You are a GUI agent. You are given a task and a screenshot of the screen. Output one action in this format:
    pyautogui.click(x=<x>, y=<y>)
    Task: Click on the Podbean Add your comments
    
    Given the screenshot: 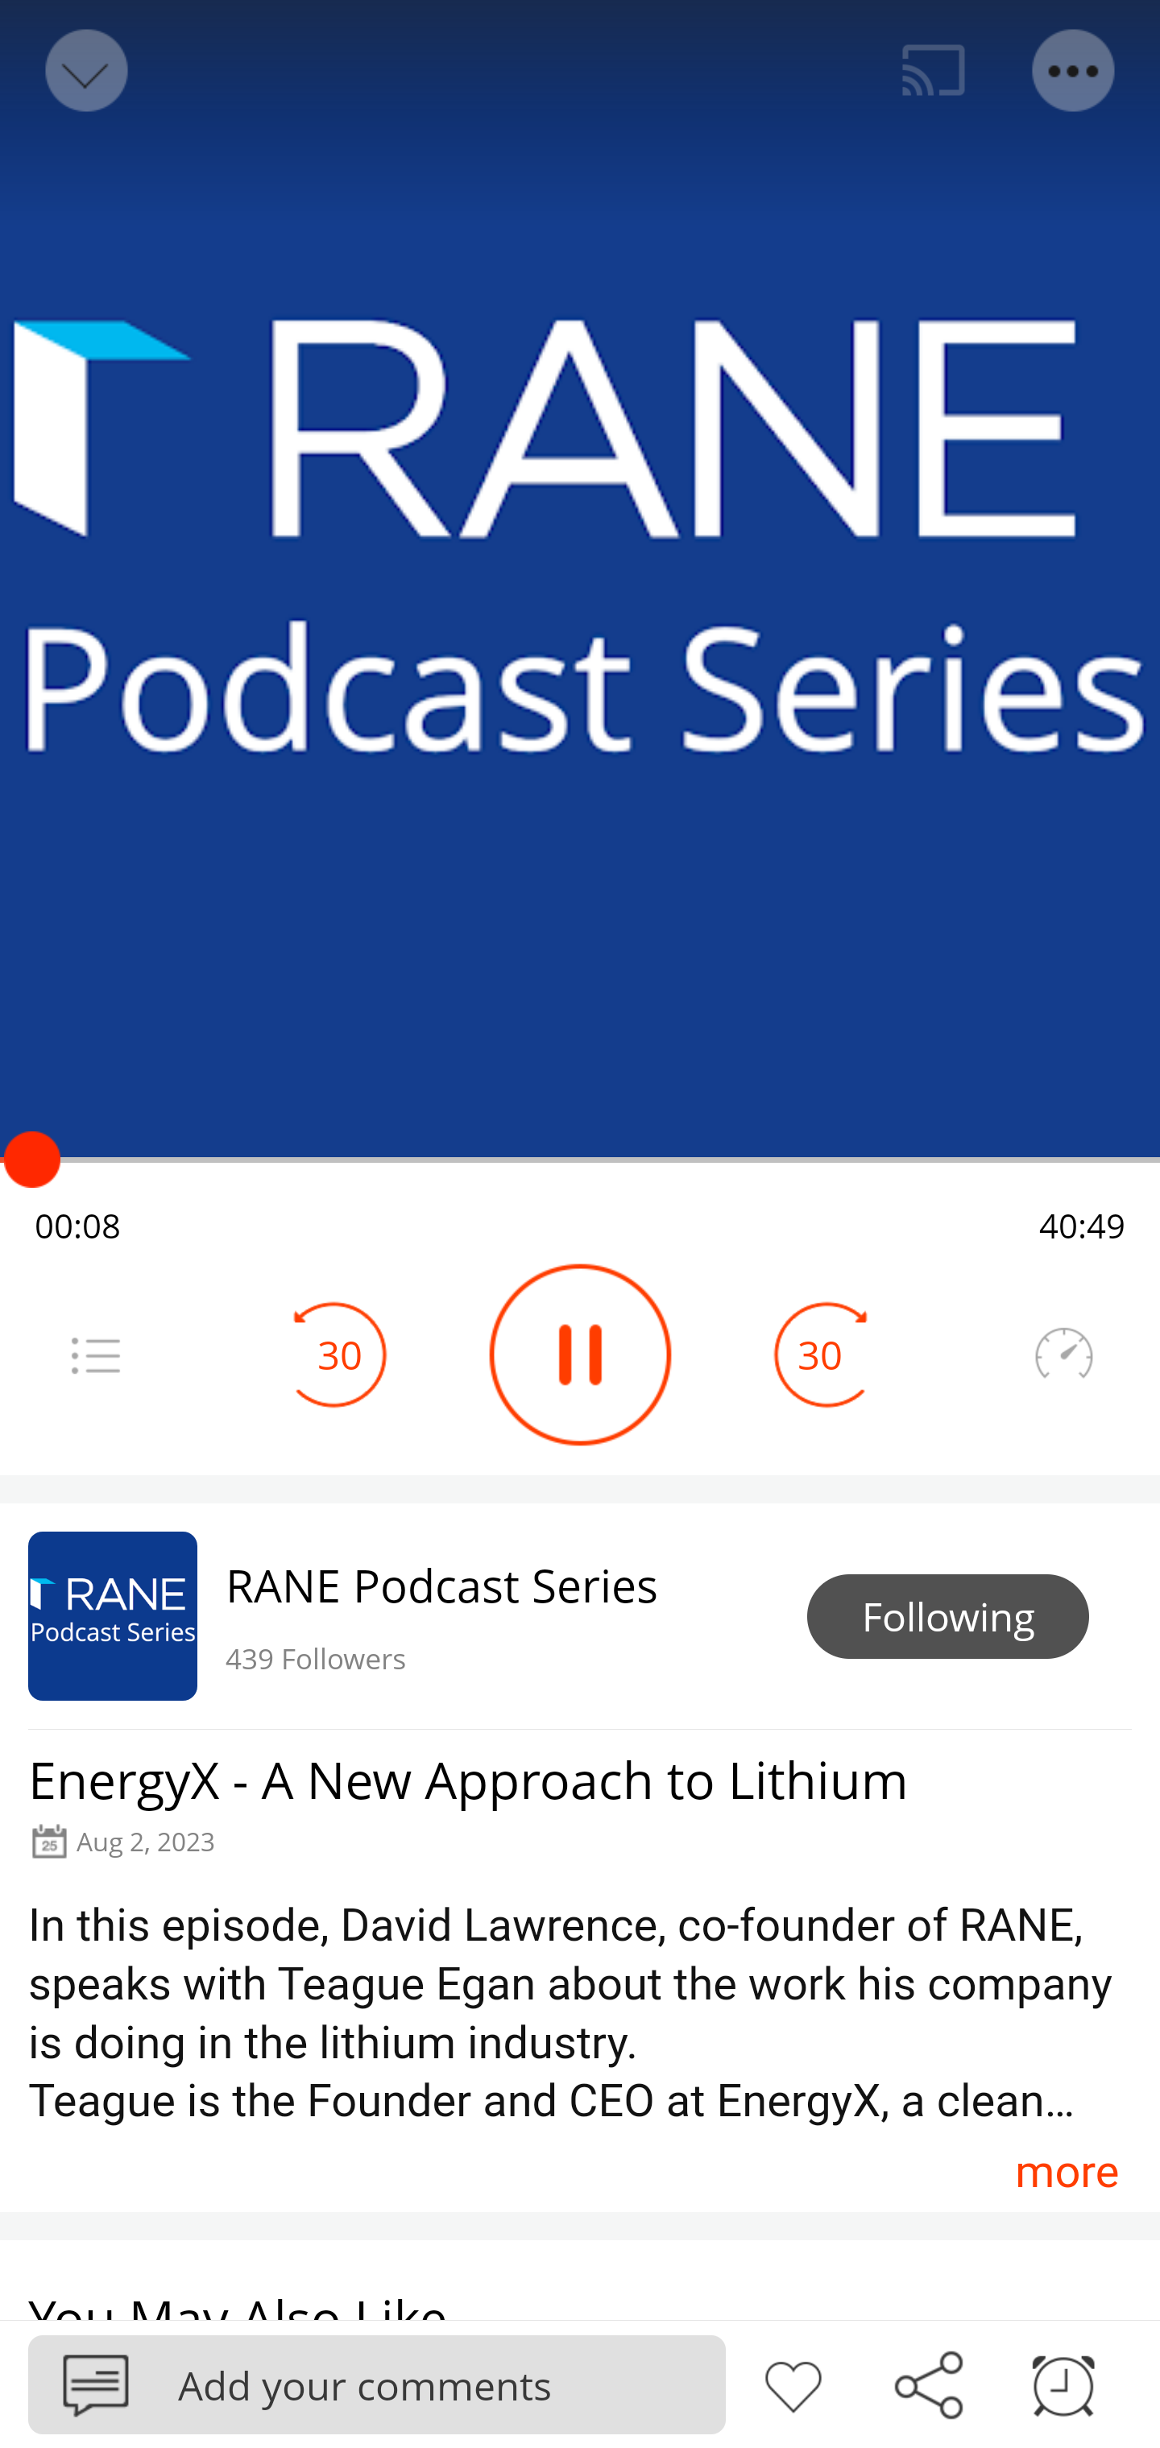 What is the action you would take?
    pyautogui.click(x=377, y=2384)
    